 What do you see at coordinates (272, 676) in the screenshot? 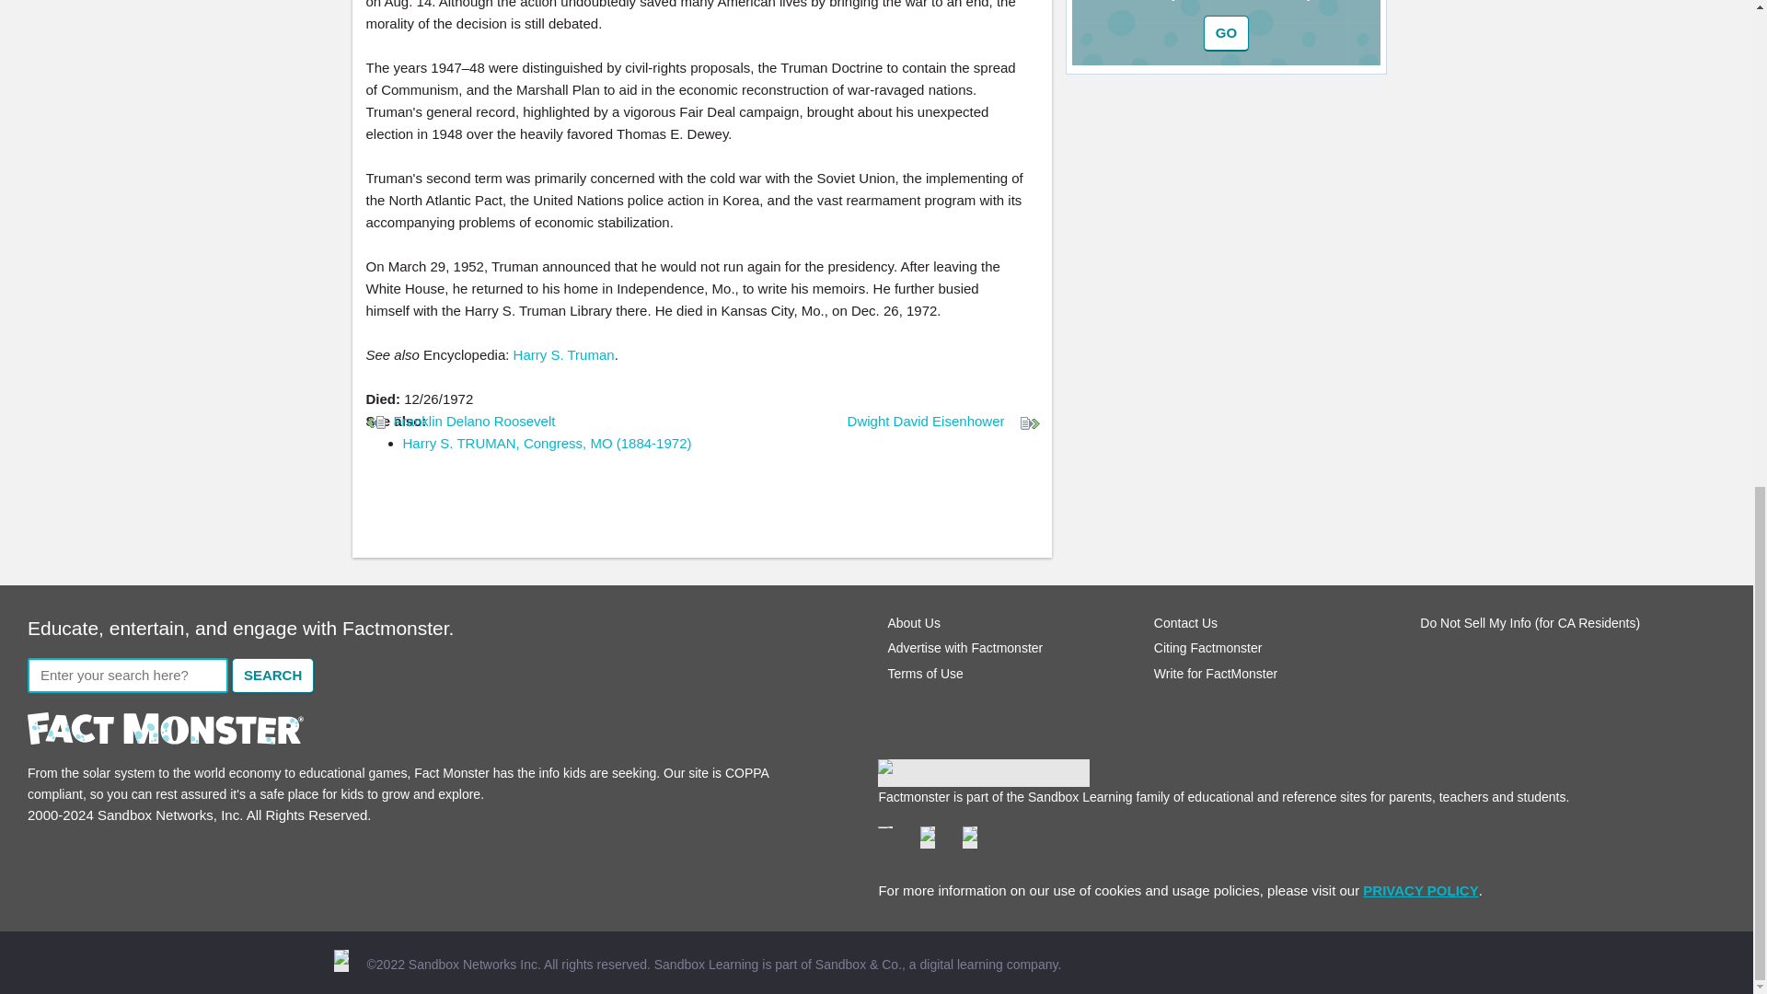
I see `Search` at bounding box center [272, 676].